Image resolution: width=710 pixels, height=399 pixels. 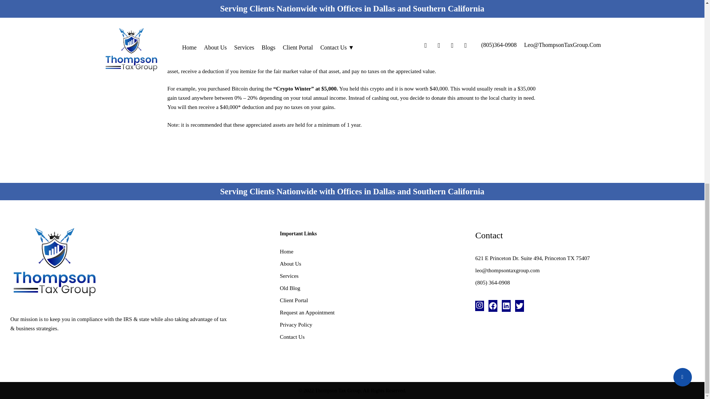 I want to click on Contact Us, so click(x=371, y=337).